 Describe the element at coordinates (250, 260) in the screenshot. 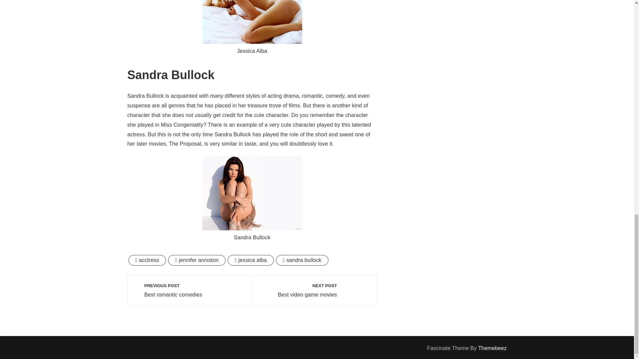

I see `sandra bullock` at that location.